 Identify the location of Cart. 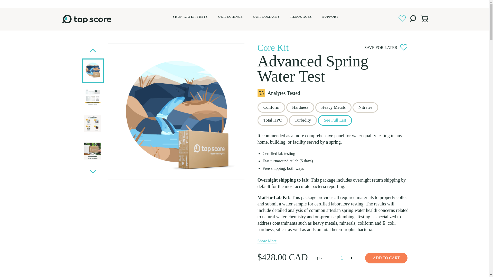
(424, 18).